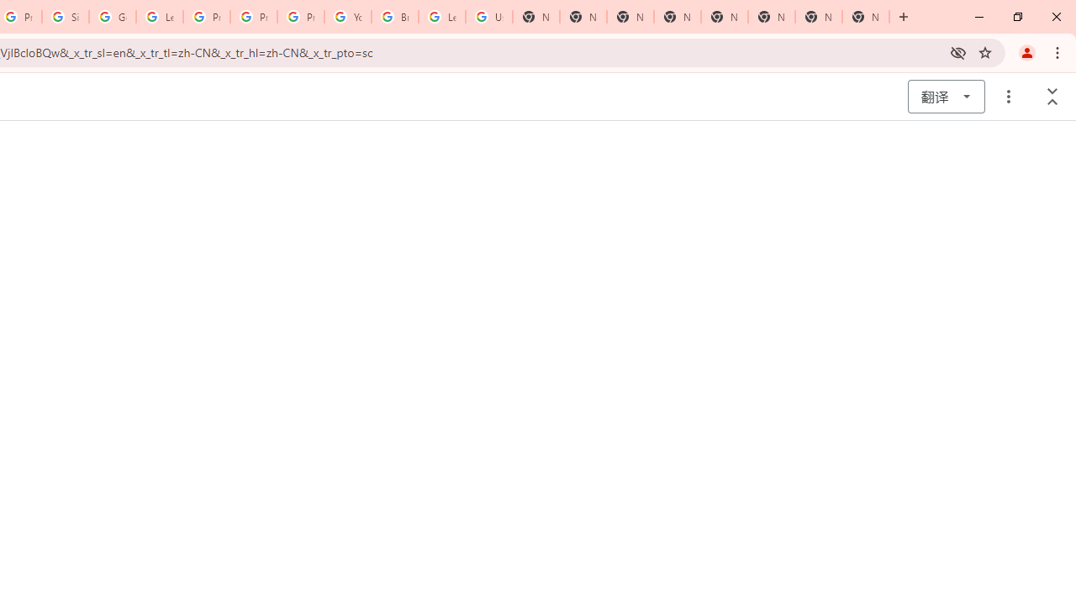 This screenshot has width=1076, height=605. I want to click on Privacy Help Center - Policies Help, so click(206, 17).